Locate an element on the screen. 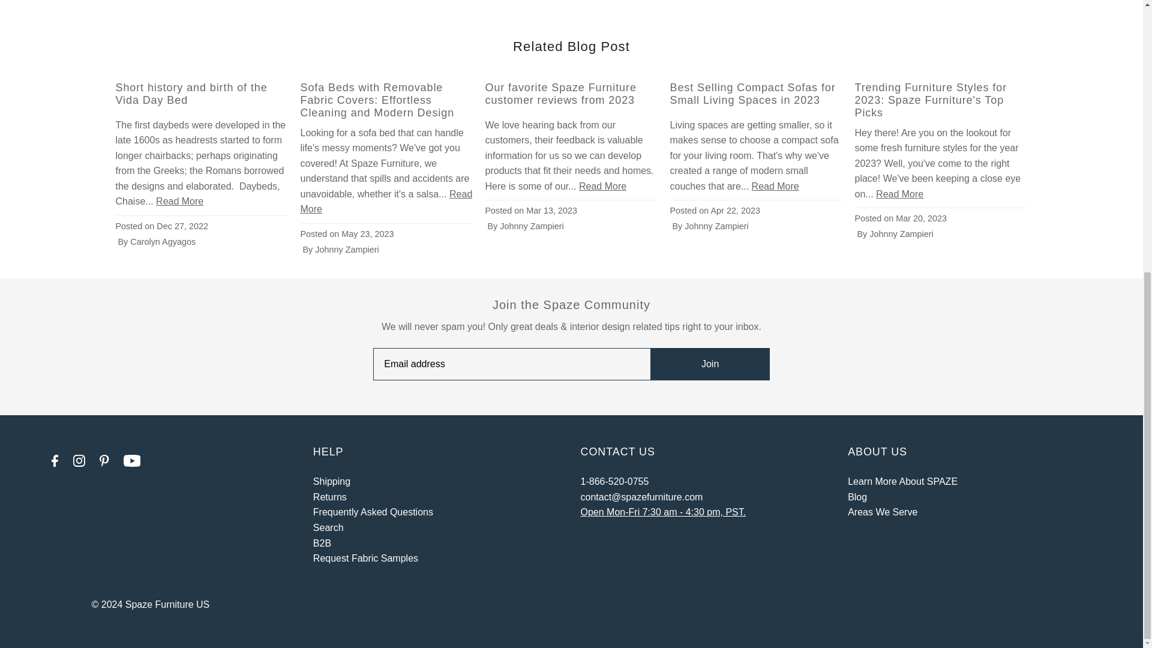 The height and width of the screenshot is (648, 1152). tel:1-866-520-0755 is located at coordinates (614, 481).